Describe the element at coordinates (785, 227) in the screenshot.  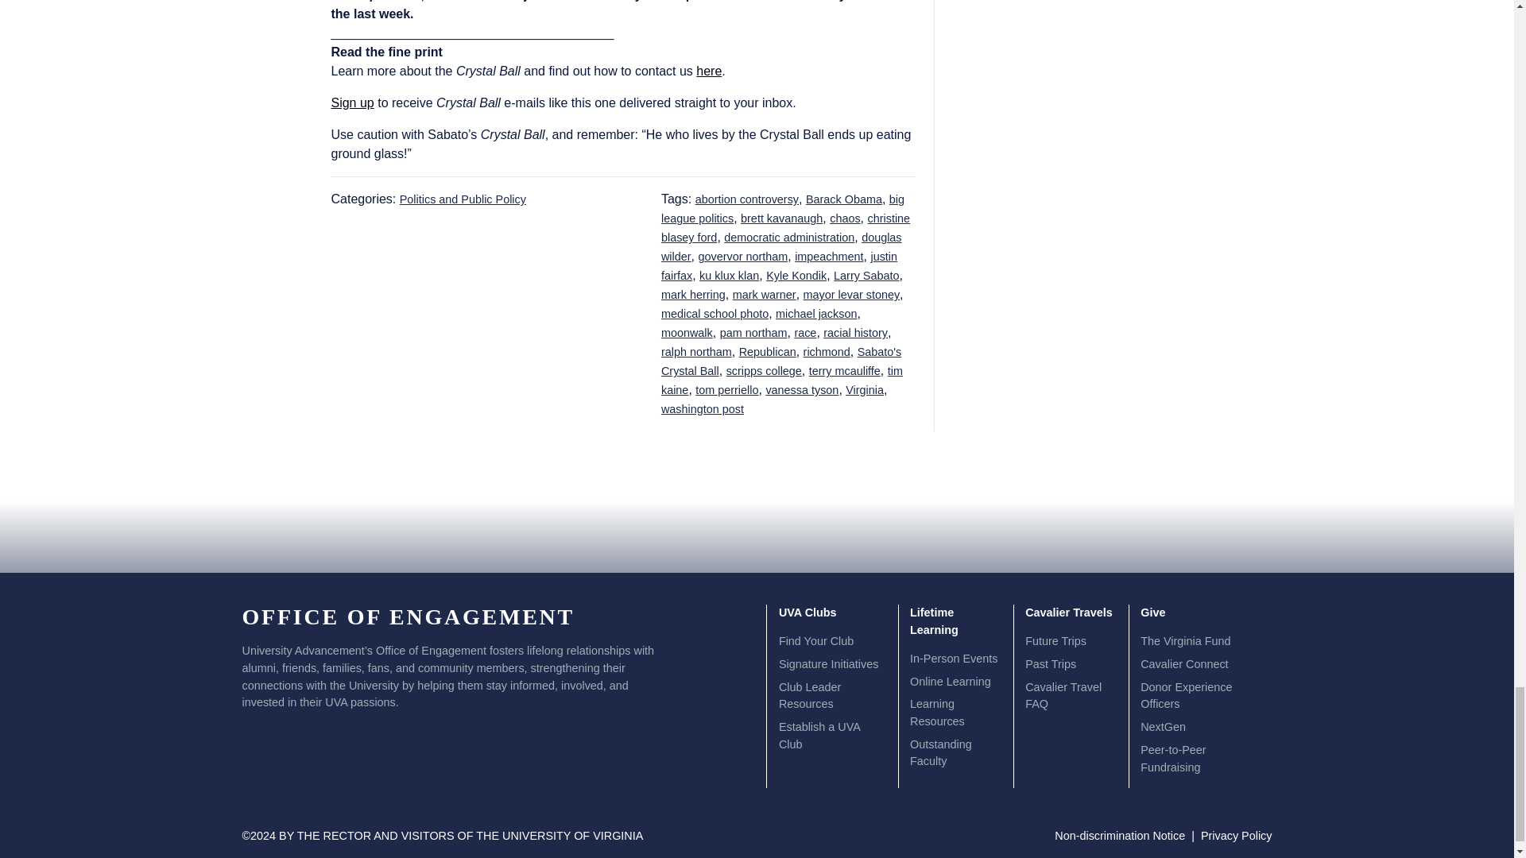
I see `christine blasey ford` at that location.